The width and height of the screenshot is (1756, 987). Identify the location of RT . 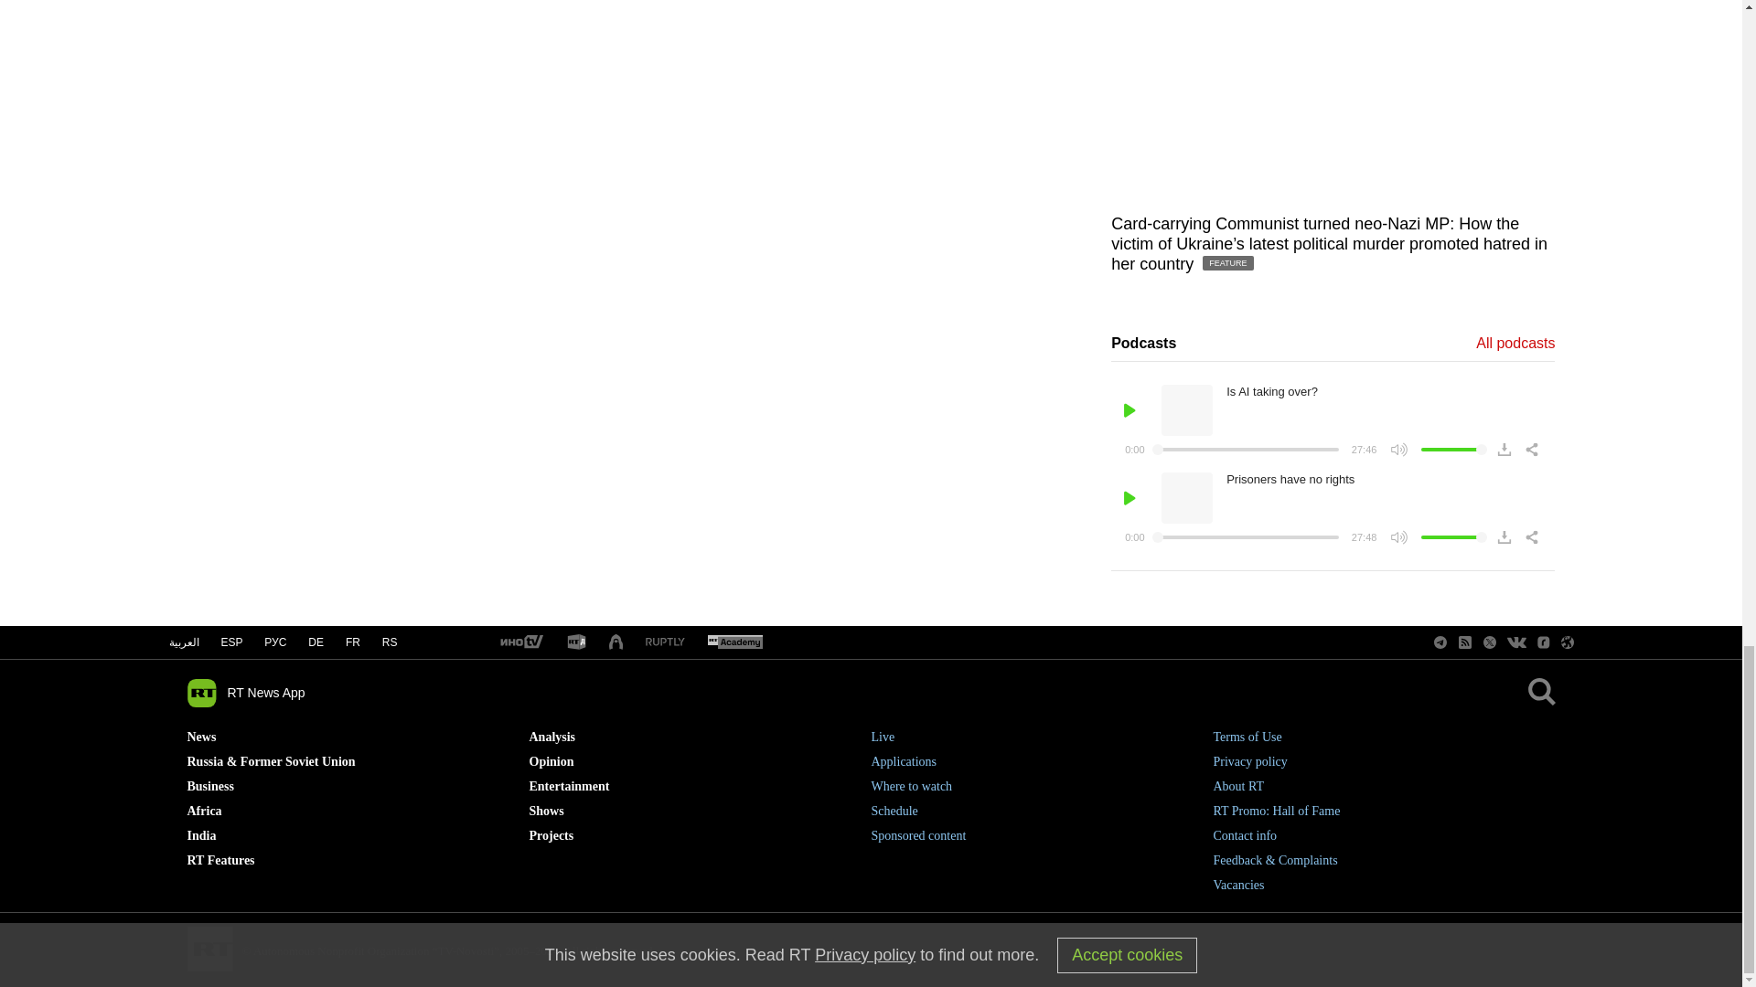
(734, 642).